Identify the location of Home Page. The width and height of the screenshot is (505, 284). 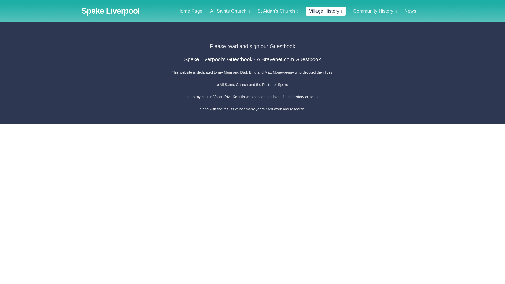
(190, 11).